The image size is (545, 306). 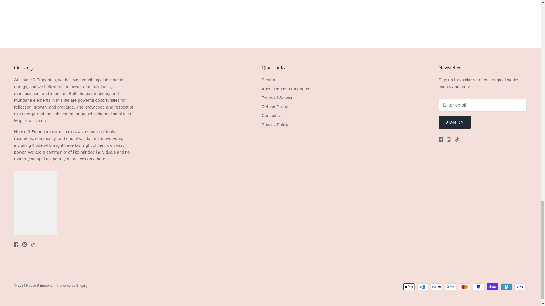 I want to click on Instagram, so click(x=449, y=139).